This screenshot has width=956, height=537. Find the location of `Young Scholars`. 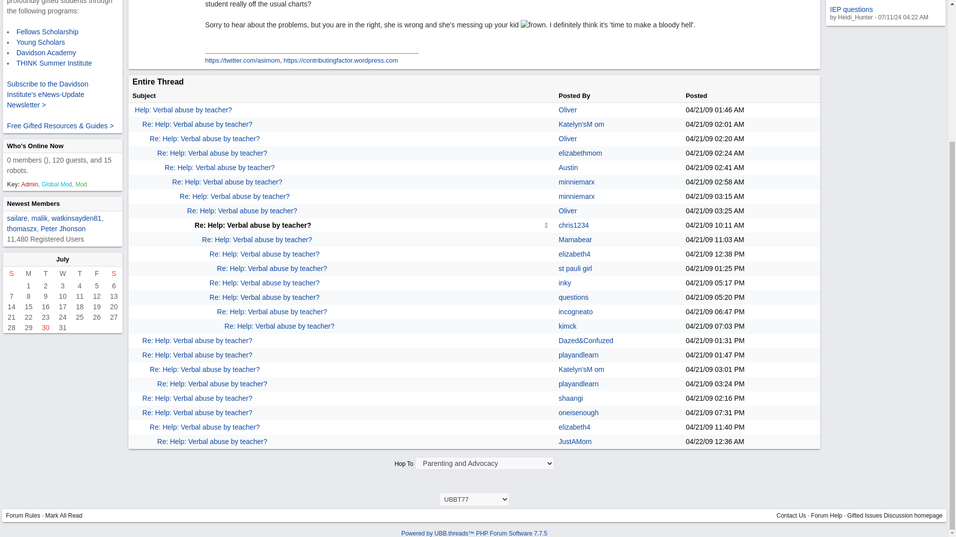

Young Scholars is located at coordinates (40, 42).